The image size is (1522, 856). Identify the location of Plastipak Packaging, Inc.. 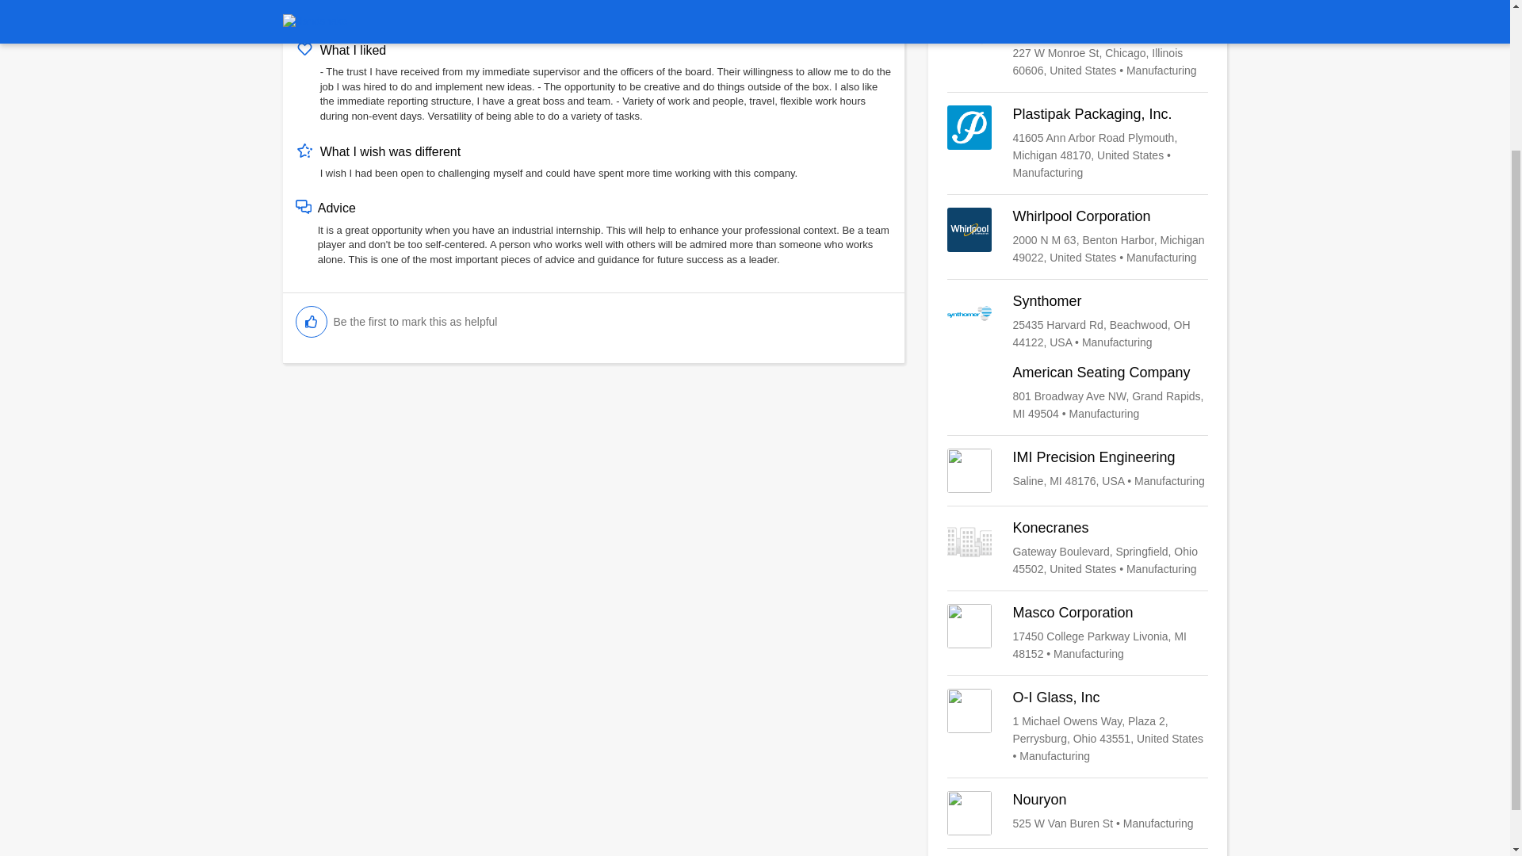
(1077, 143).